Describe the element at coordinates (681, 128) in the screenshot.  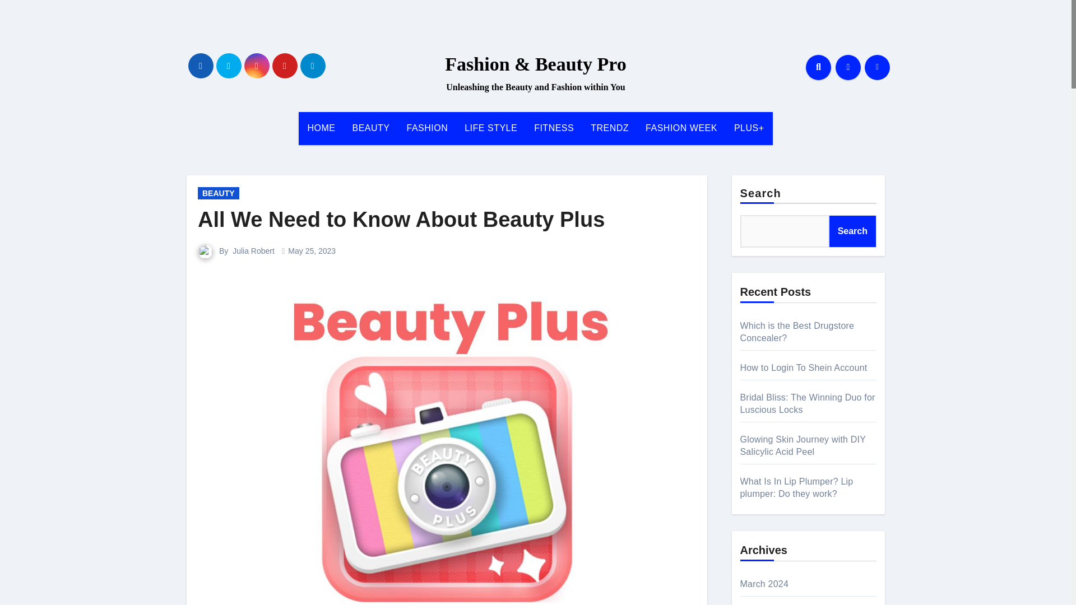
I see `FASHION WEEK` at that location.